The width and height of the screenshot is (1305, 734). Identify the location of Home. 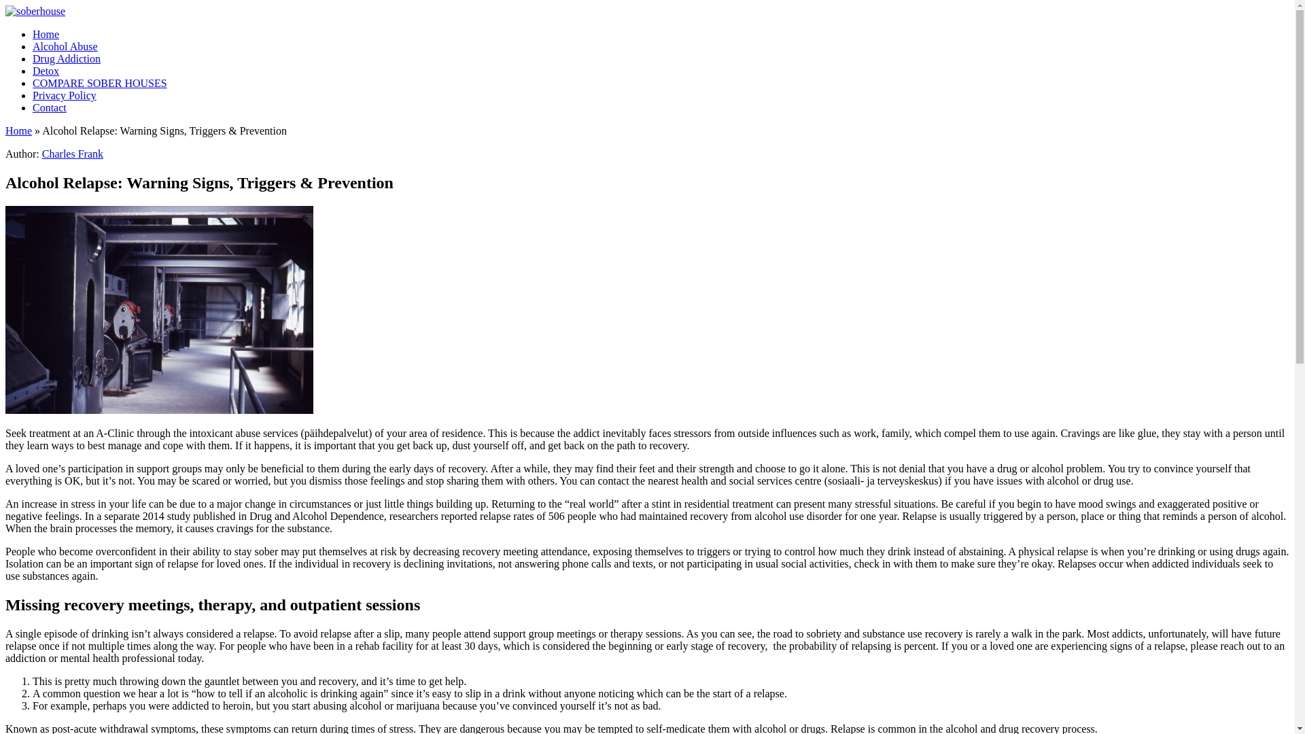
(18, 130).